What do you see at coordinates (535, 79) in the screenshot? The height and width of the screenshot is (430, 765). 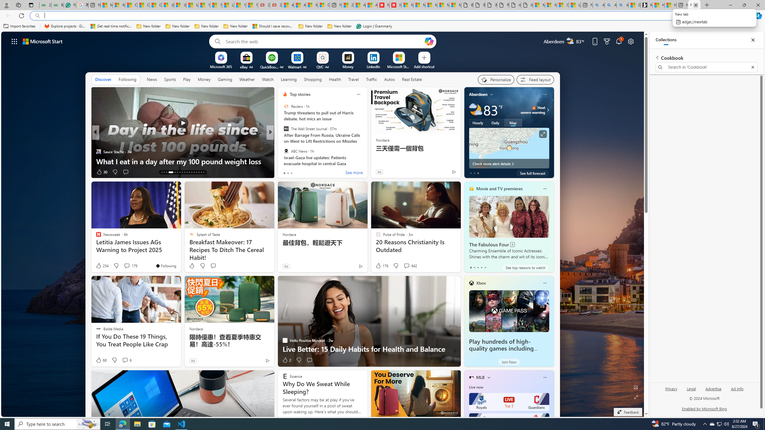 I see `Feed settings` at bounding box center [535, 79].